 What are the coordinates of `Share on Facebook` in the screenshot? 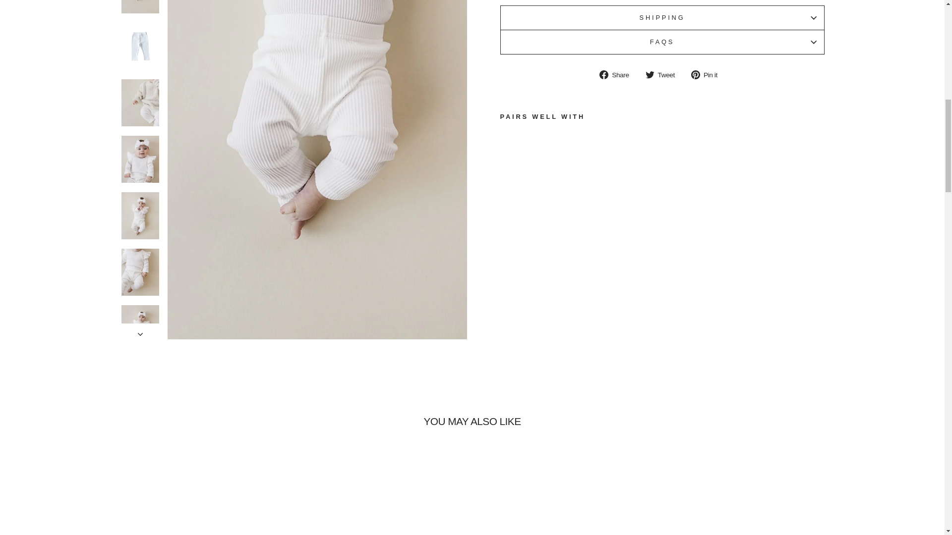 It's located at (618, 75).